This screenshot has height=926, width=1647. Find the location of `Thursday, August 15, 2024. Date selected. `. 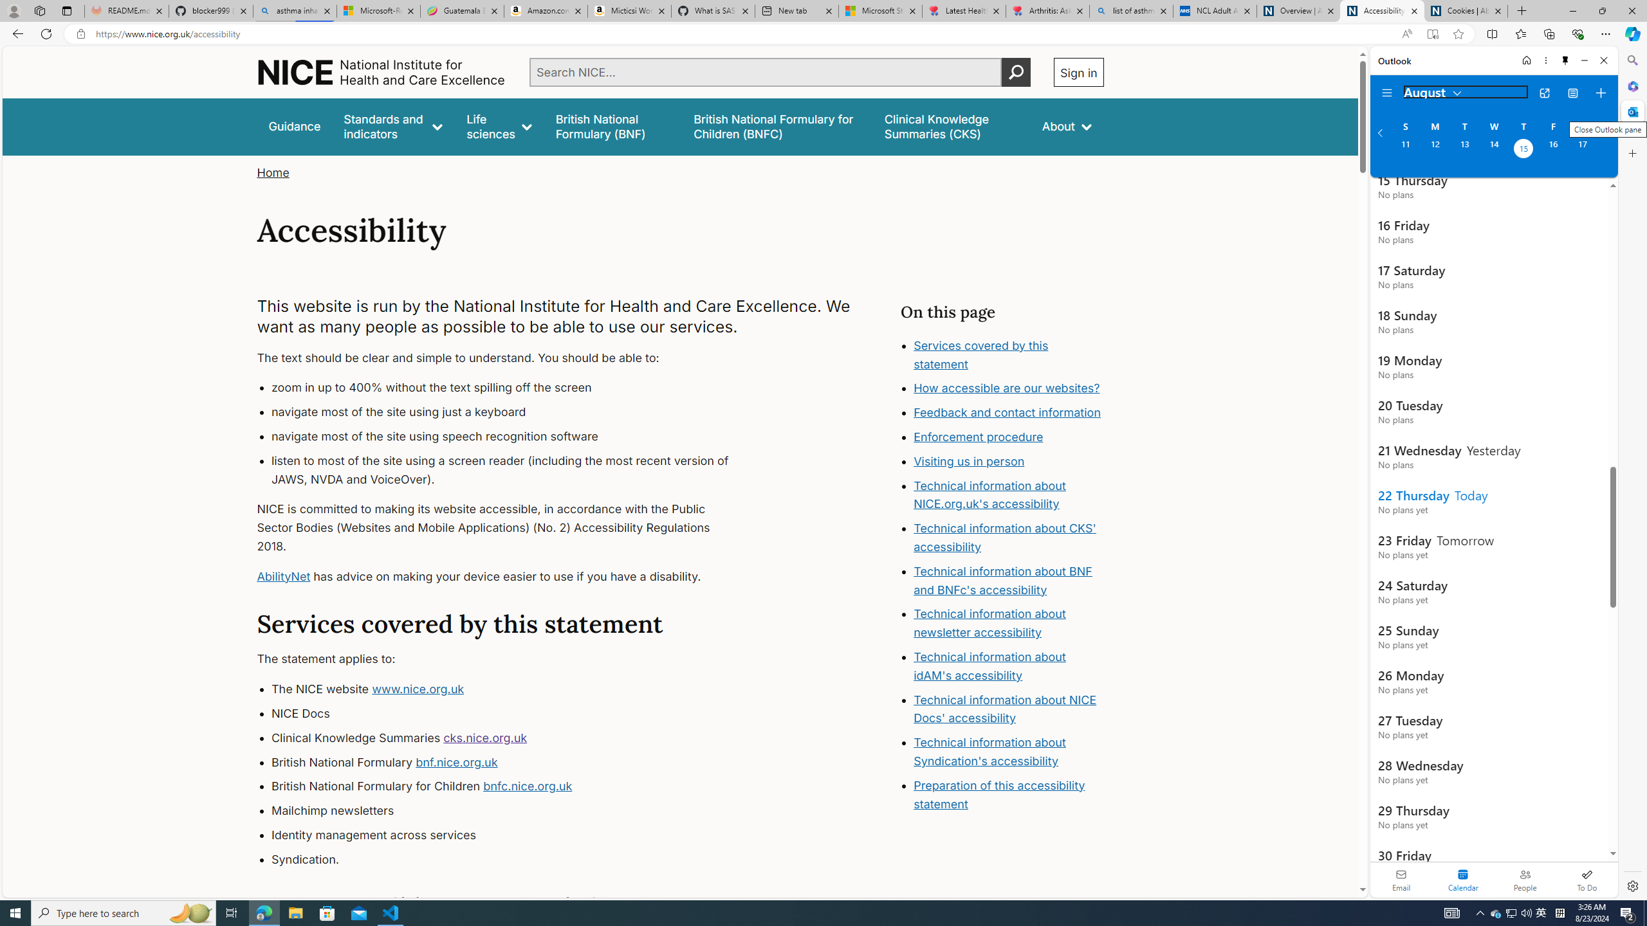

Thursday, August 15, 2024. Date selected.  is located at coordinates (1523, 150).